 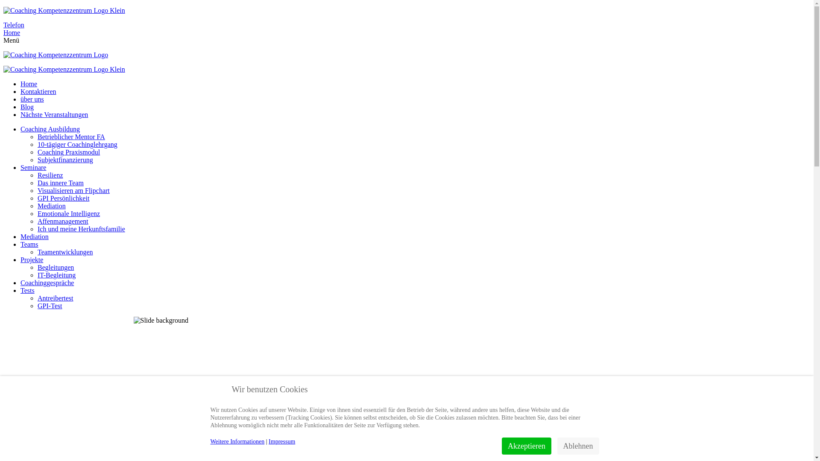 I want to click on Mediation, so click(x=52, y=206).